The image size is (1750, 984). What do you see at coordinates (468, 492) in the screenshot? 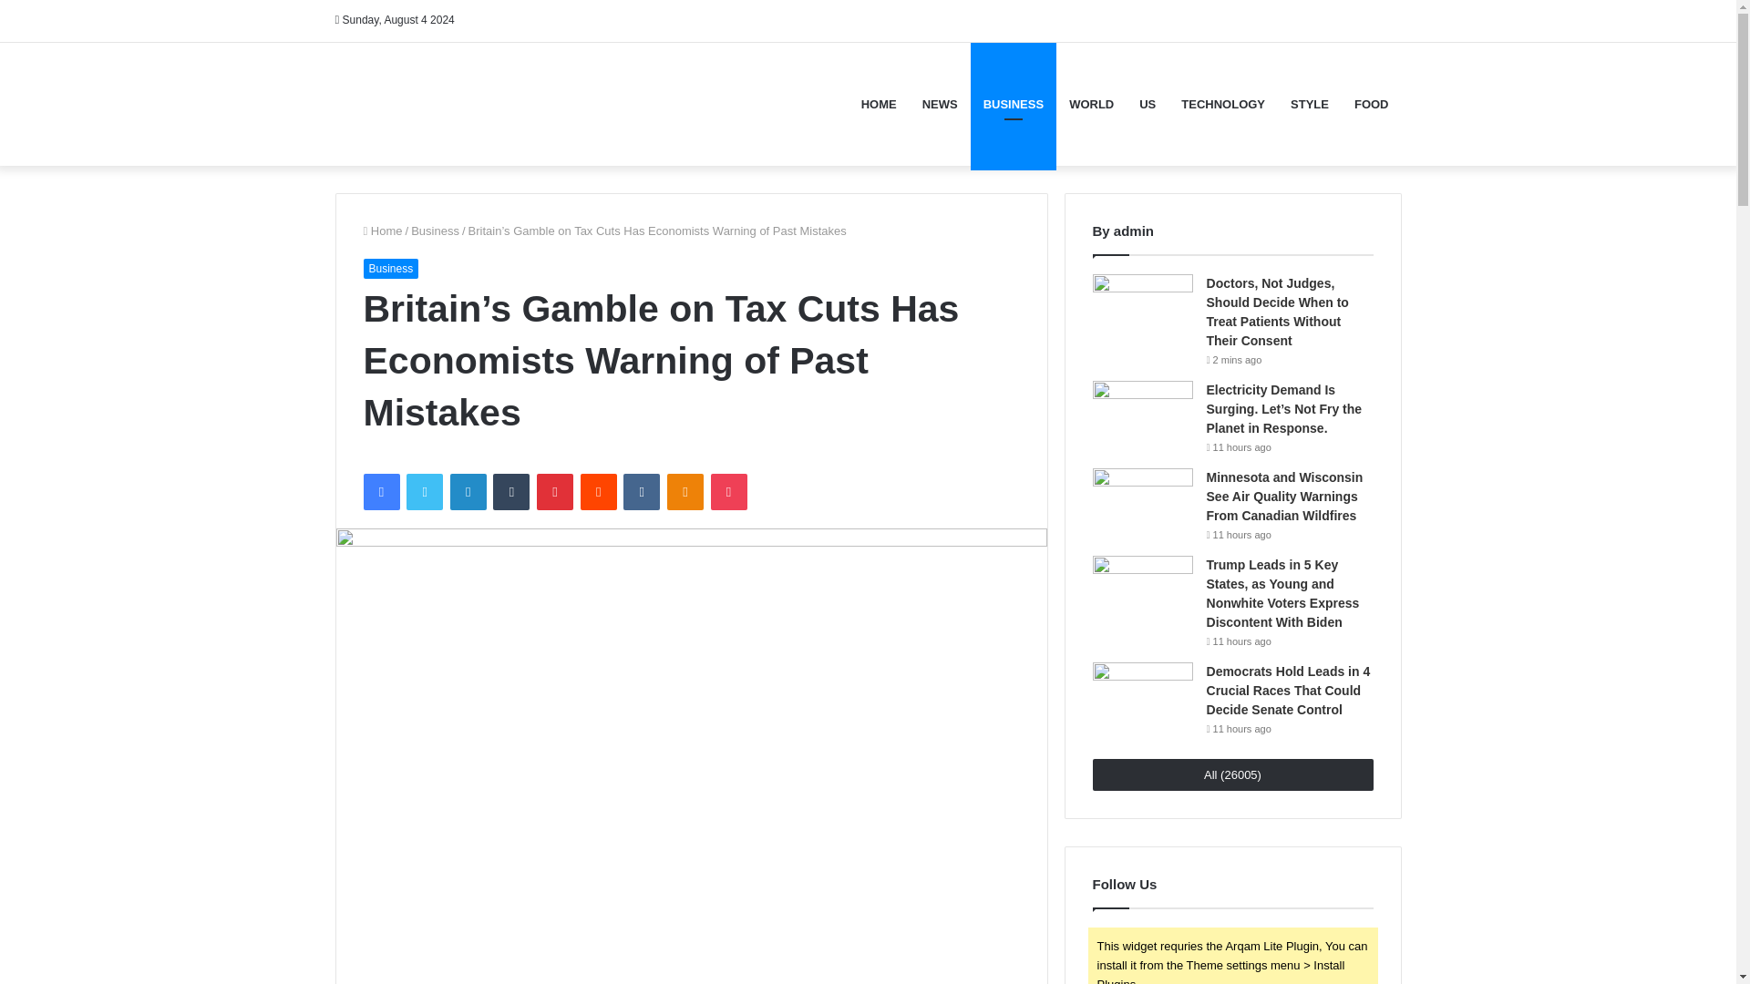
I see `LinkedIn` at bounding box center [468, 492].